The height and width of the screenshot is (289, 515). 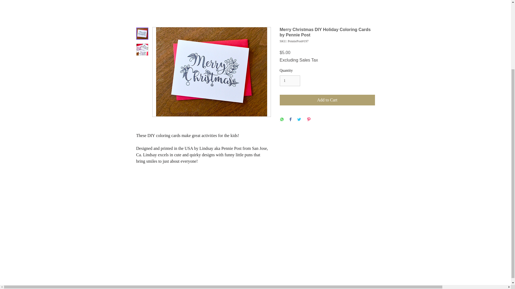 I want to click on Wix.com, so click(x=294, y=268).